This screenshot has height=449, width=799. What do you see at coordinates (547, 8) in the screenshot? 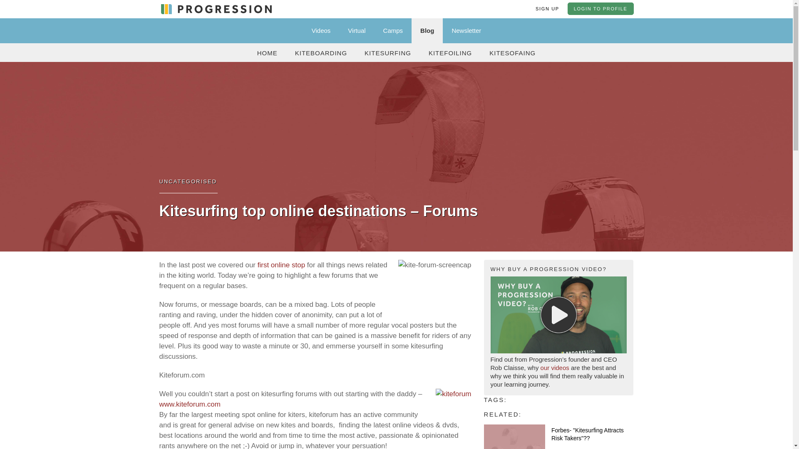
I see `SIGN UP` at bounding box center [547, 8].